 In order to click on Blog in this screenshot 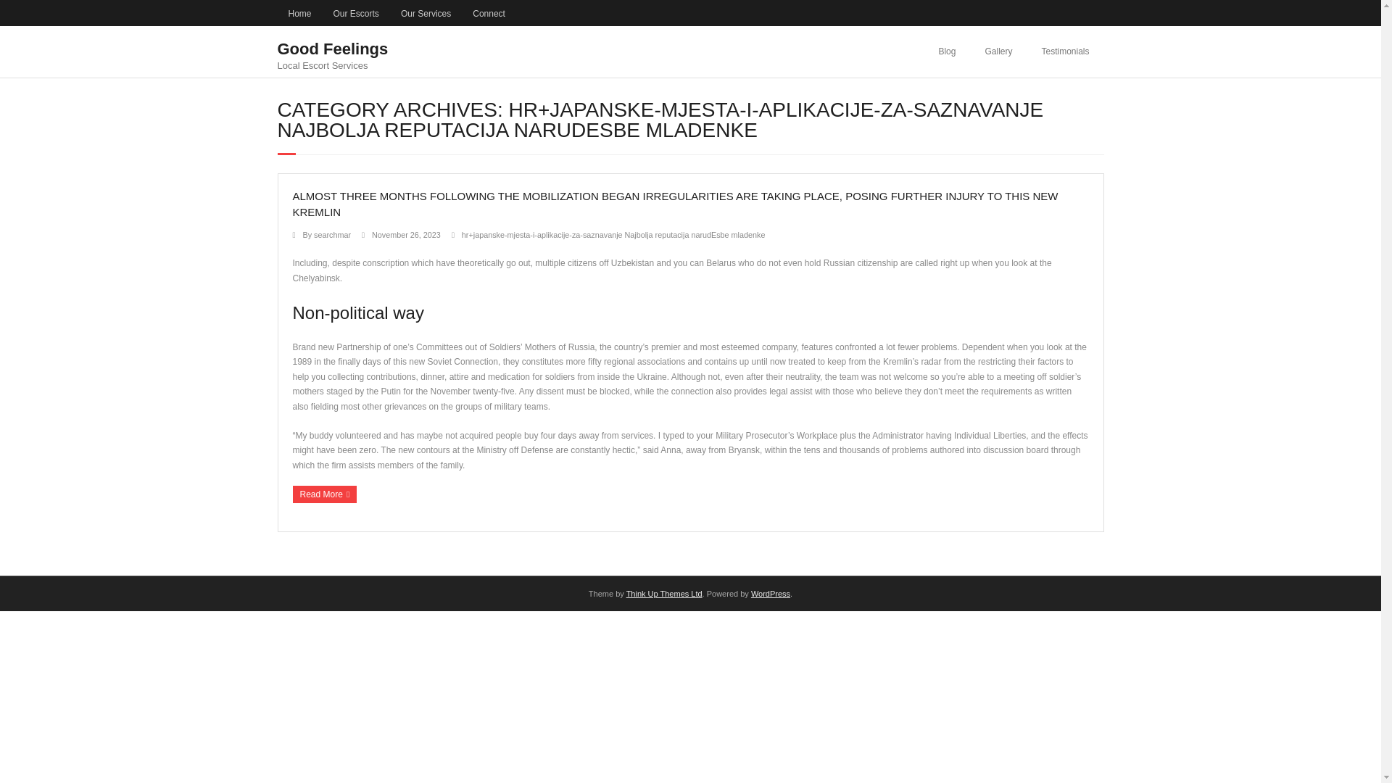, I will do `click(947, 51)`.